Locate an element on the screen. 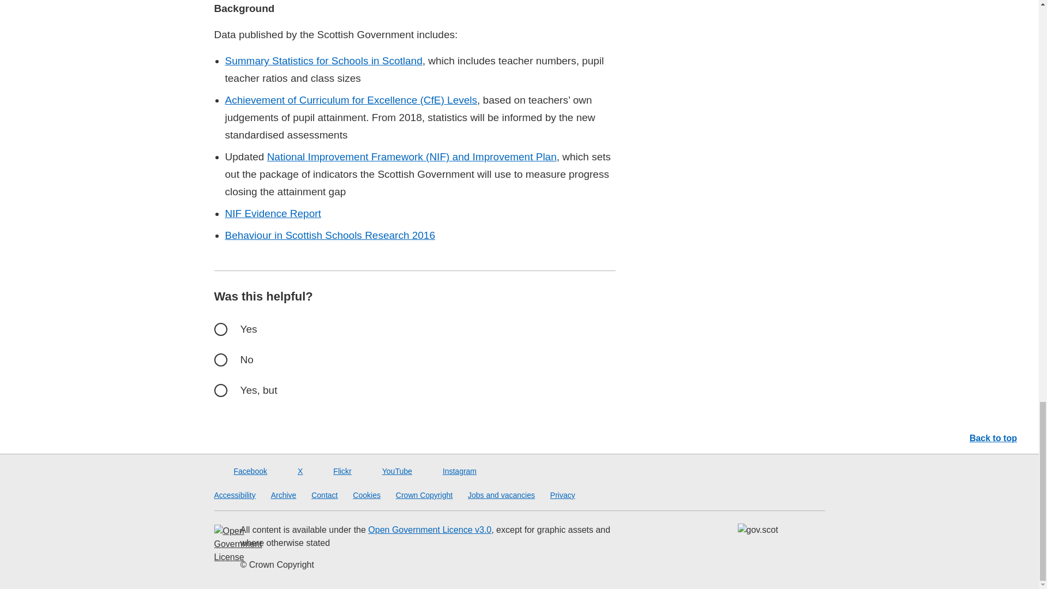 The width and height of the screenshot is (1047, 589). Behaviour in Scottish Schools Research 2016 is located at coordinates (330, 235).